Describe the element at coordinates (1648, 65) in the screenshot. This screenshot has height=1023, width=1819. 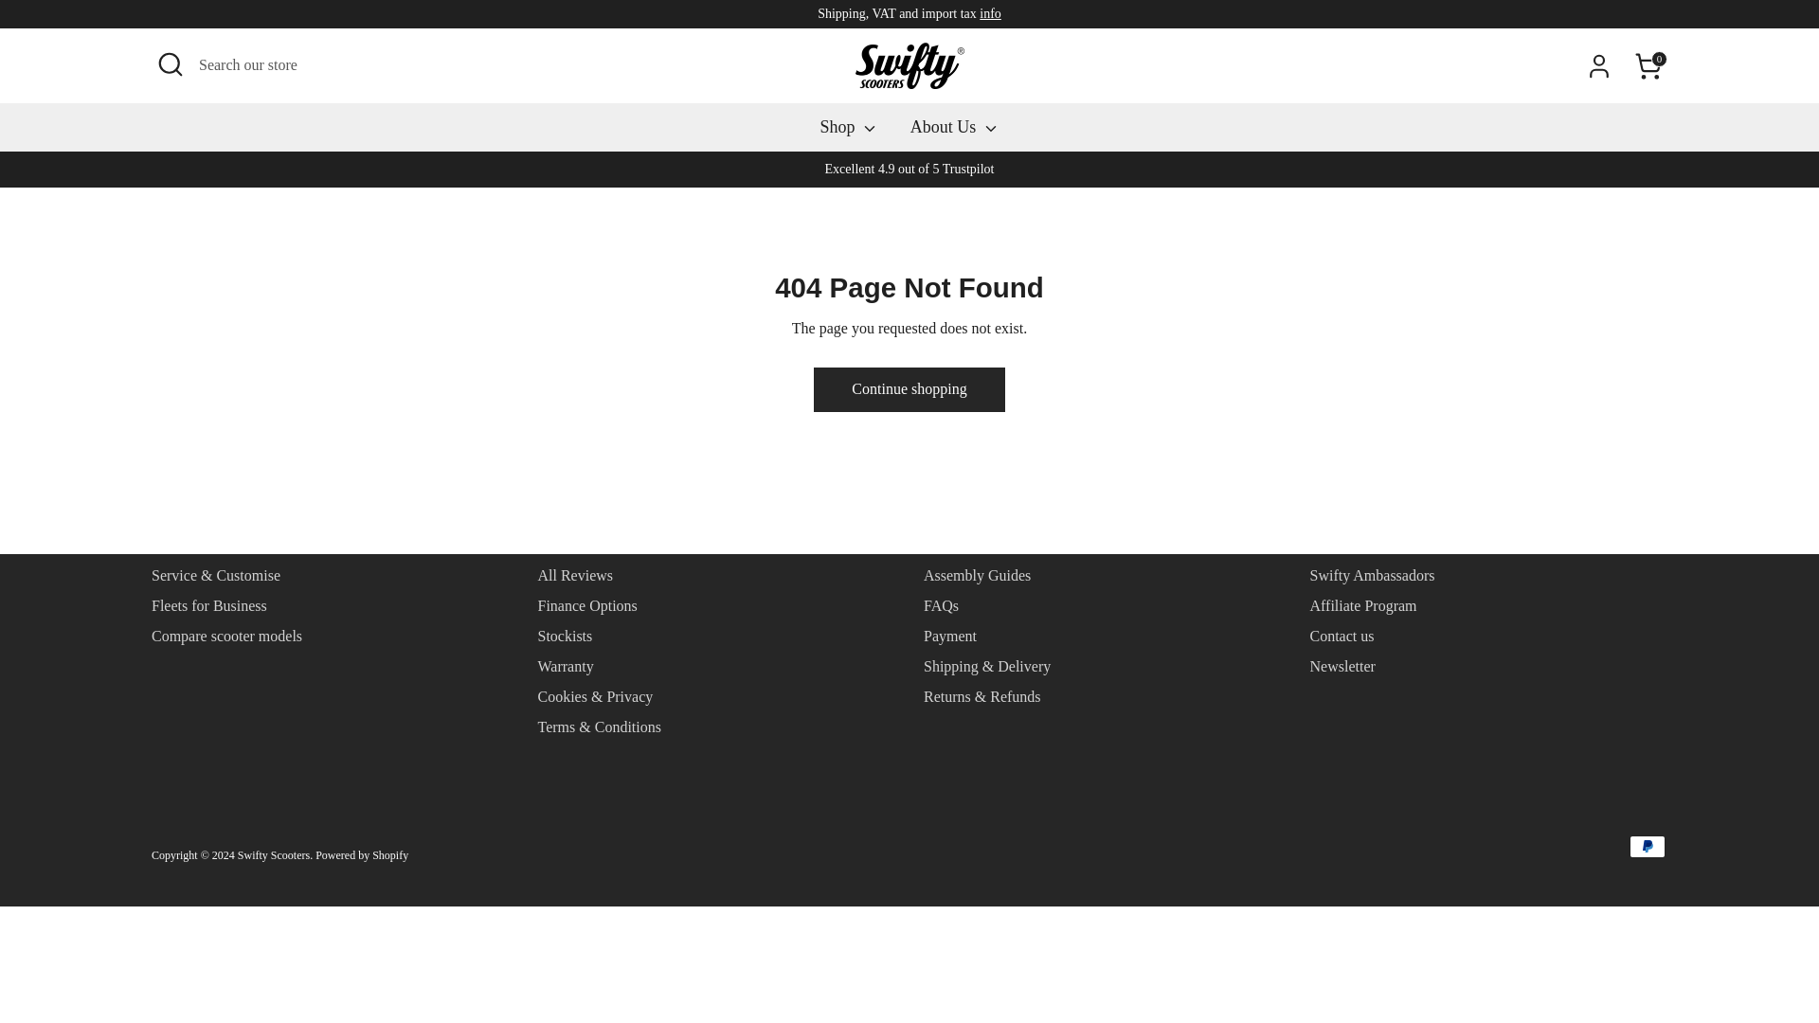
I see `0` at that location.